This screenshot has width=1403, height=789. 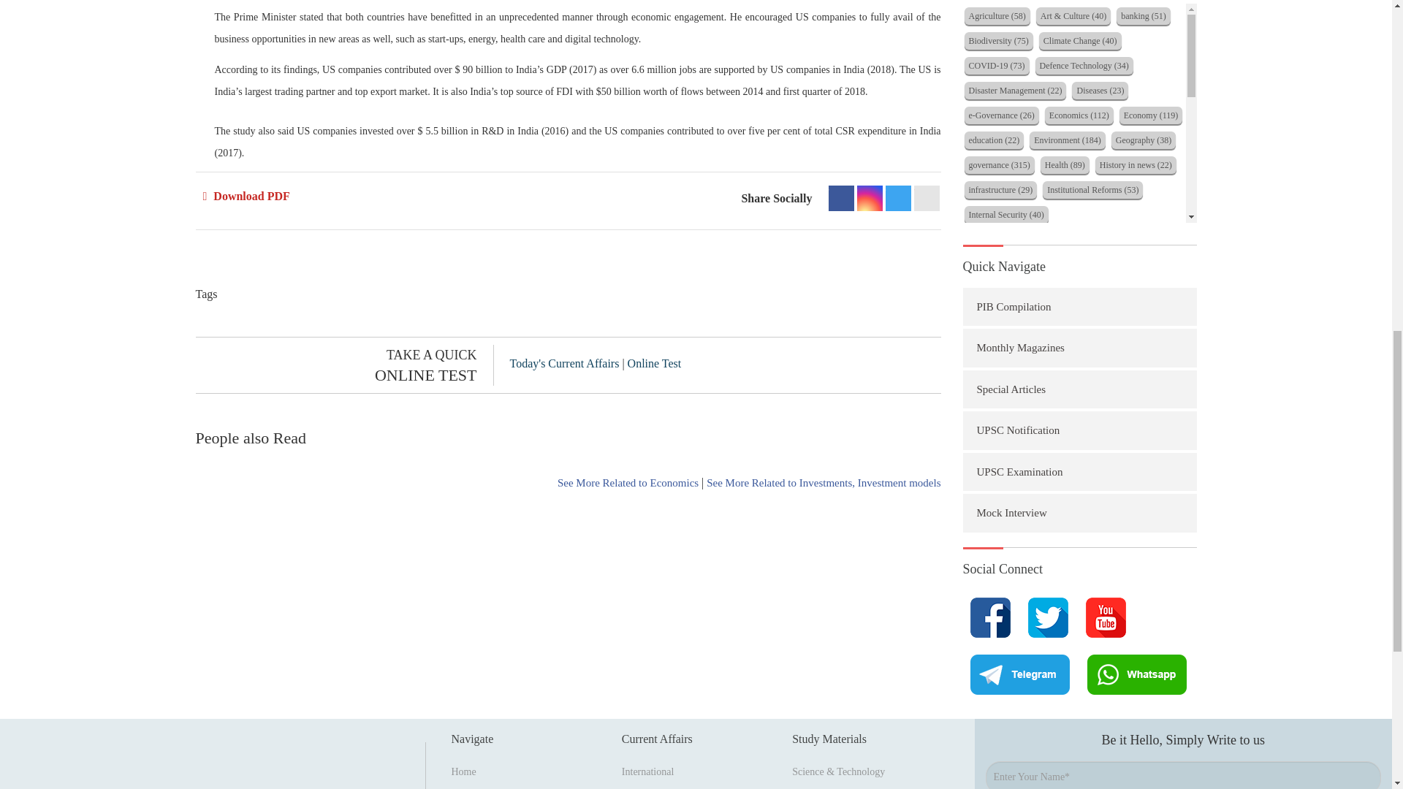 What do you see at coordinates (925, 198) in the screenshot?
I see `Google Gmail` at bounding box center [925, 198].